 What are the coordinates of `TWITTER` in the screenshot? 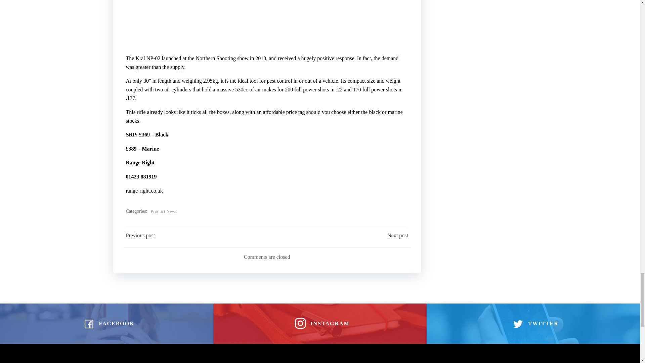 It's located at (533, 323).